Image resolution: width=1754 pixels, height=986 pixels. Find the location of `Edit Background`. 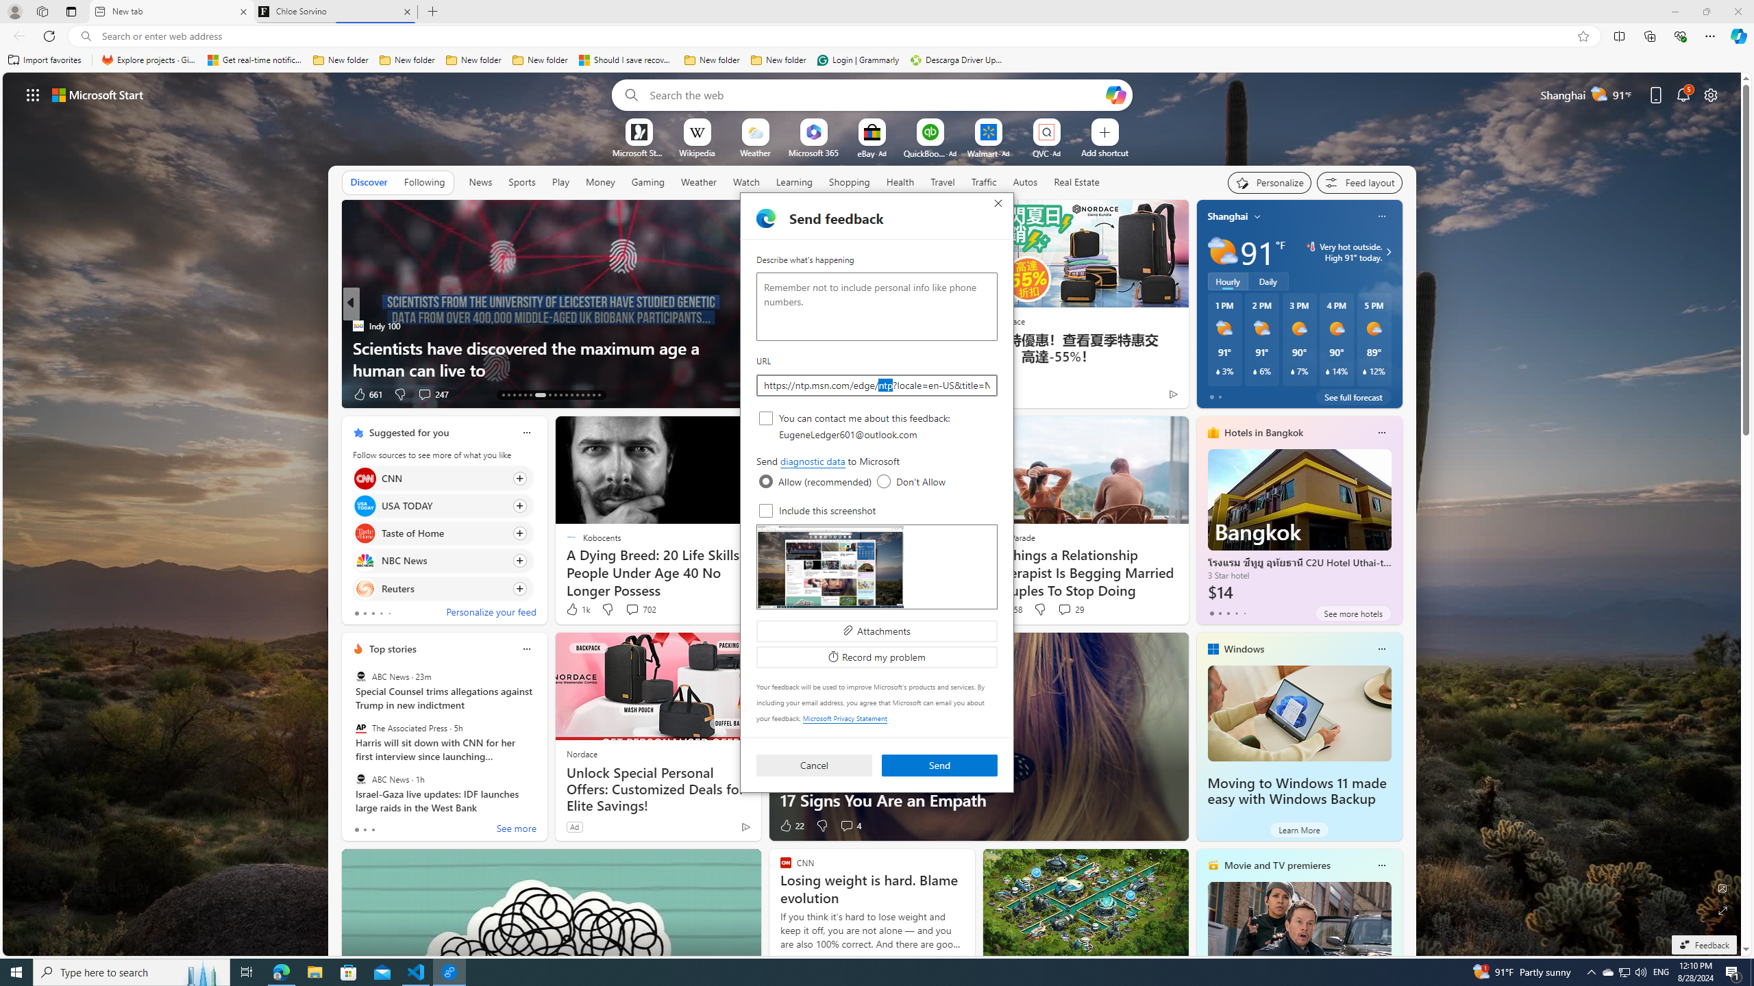

Edit Background is located at coordinates (1723, 887).